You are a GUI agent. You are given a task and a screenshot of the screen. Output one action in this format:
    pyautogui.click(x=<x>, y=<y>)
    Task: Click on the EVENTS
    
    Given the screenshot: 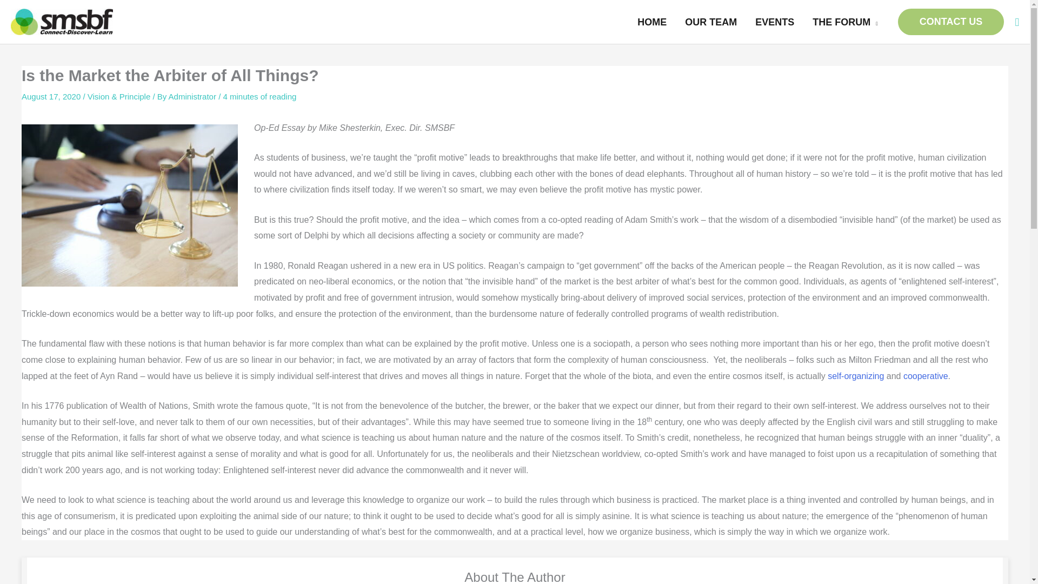 What is the action you would take?
    pyautogui.click(x=775, y=22)
    